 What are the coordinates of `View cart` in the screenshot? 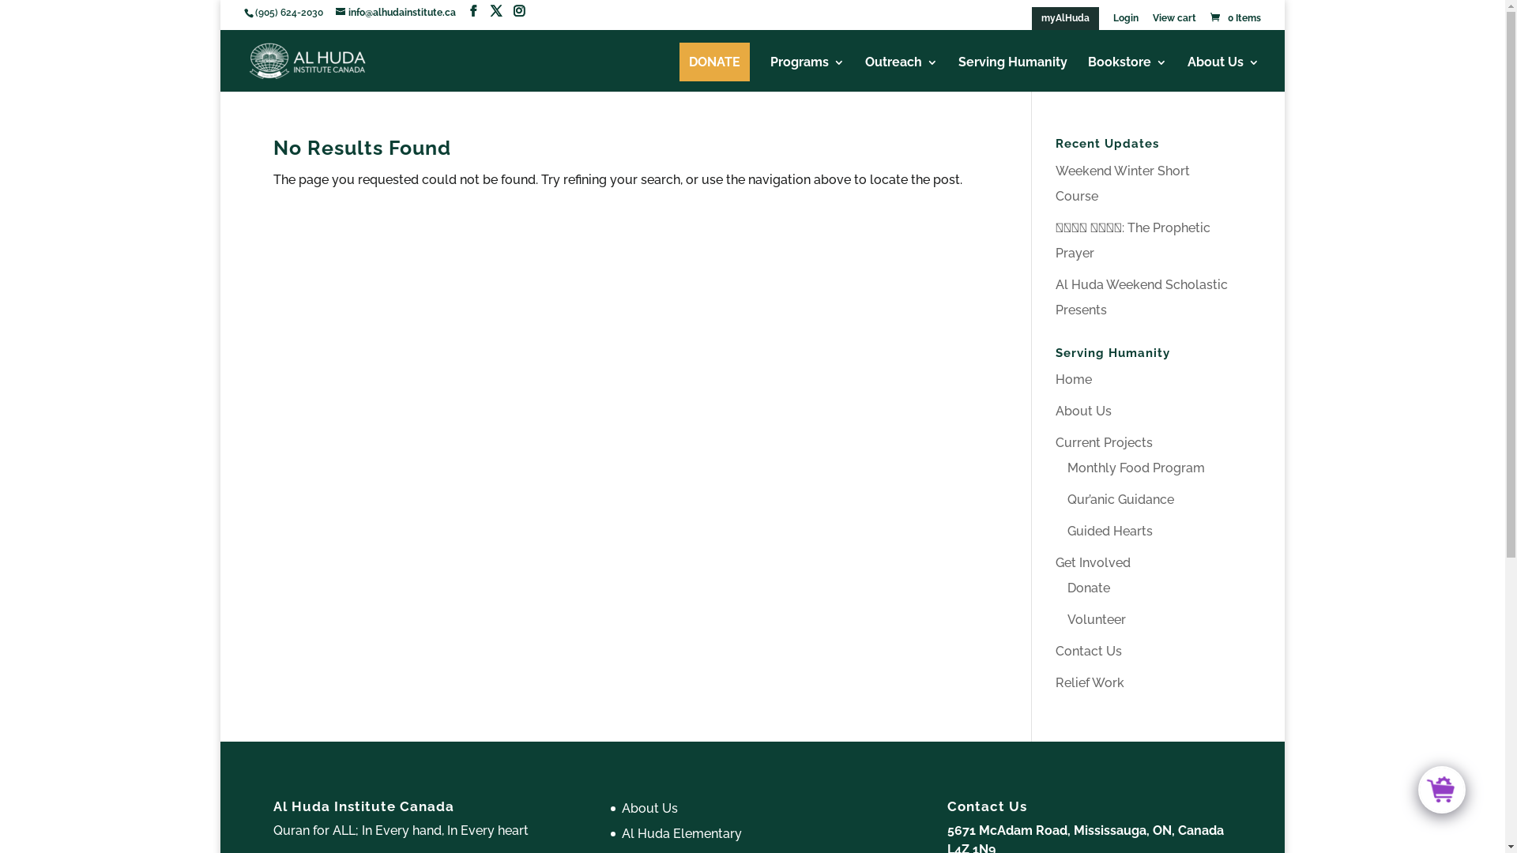 It's located at (1174, 22).